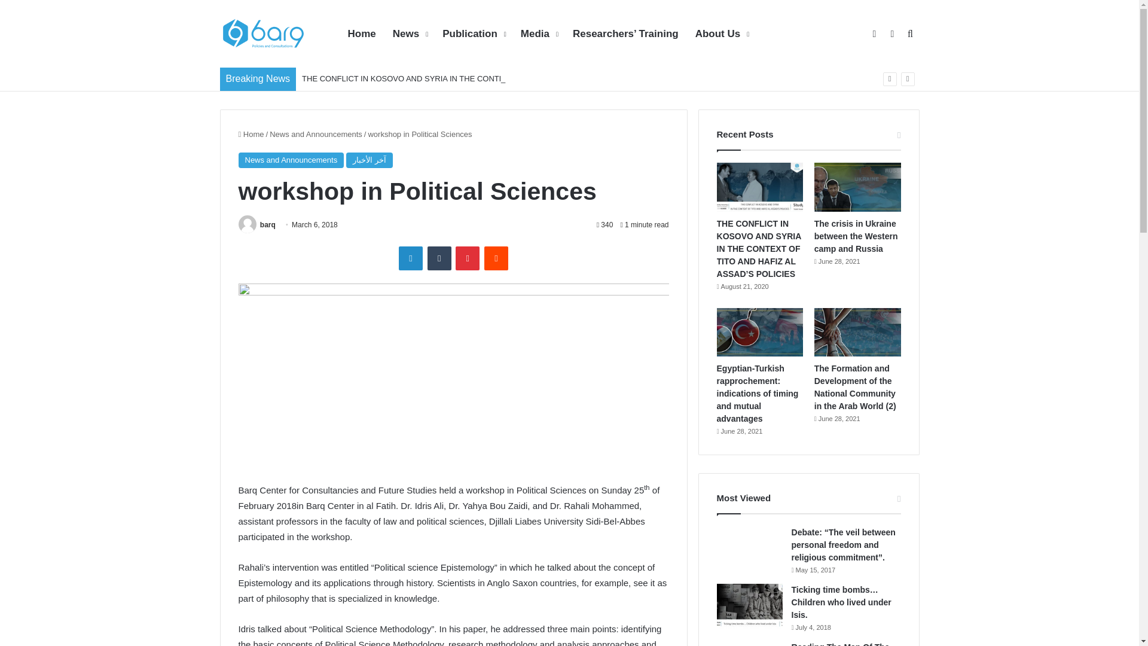 The image size is (1148, 646). I want to click on LinkedIn, so click(410, 258).